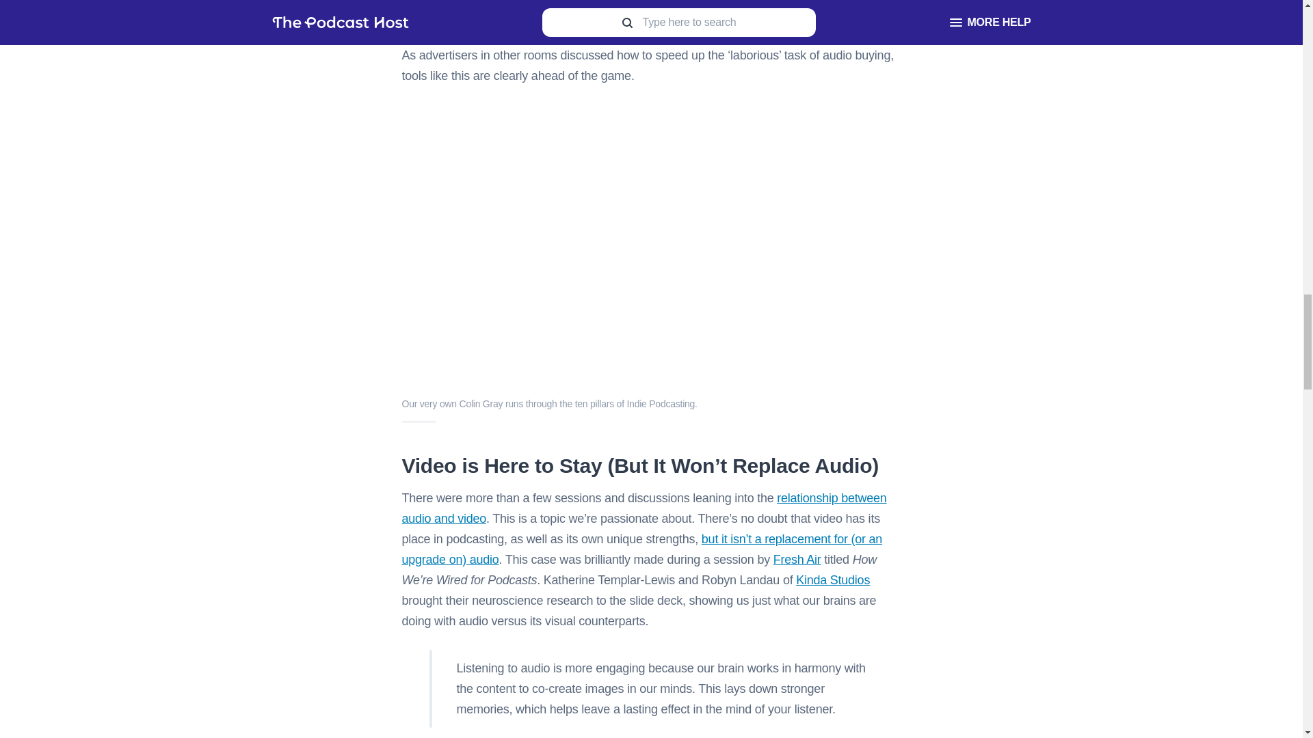 The height and width of the screenshot is (738, 1313). I want to click on relationship between audio and video, so click(644, 508).